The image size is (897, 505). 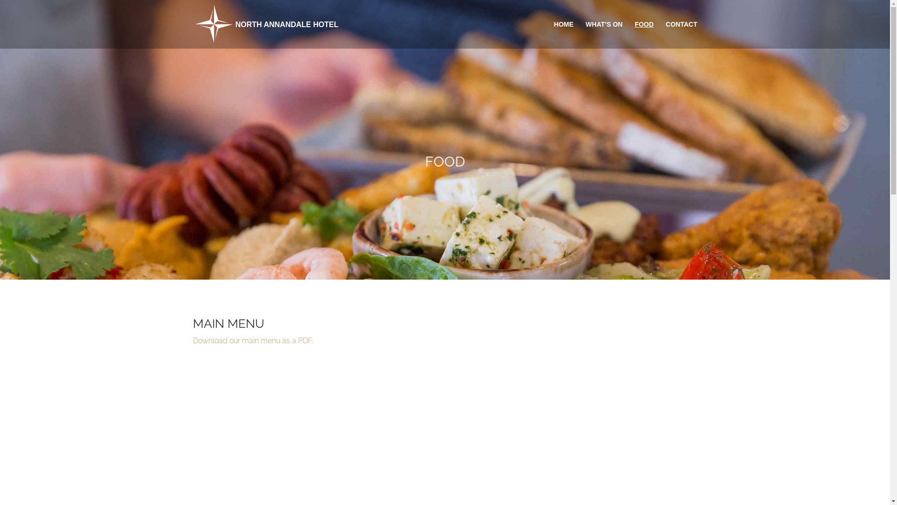 I want to click on Download our main menu as a PDF, so click(x=252, y=340).